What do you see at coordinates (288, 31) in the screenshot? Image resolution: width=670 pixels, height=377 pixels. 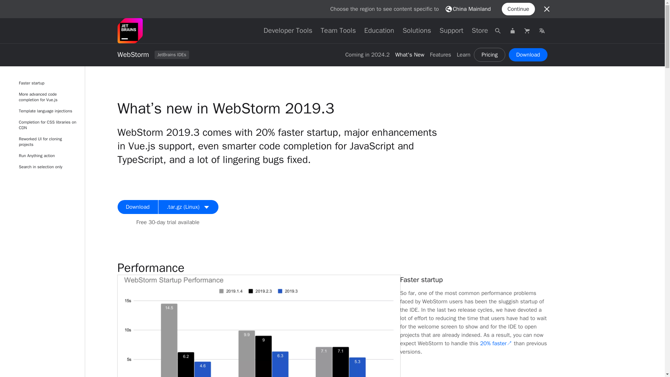 I see `Developer Tools` at bounding box center [288, 31].